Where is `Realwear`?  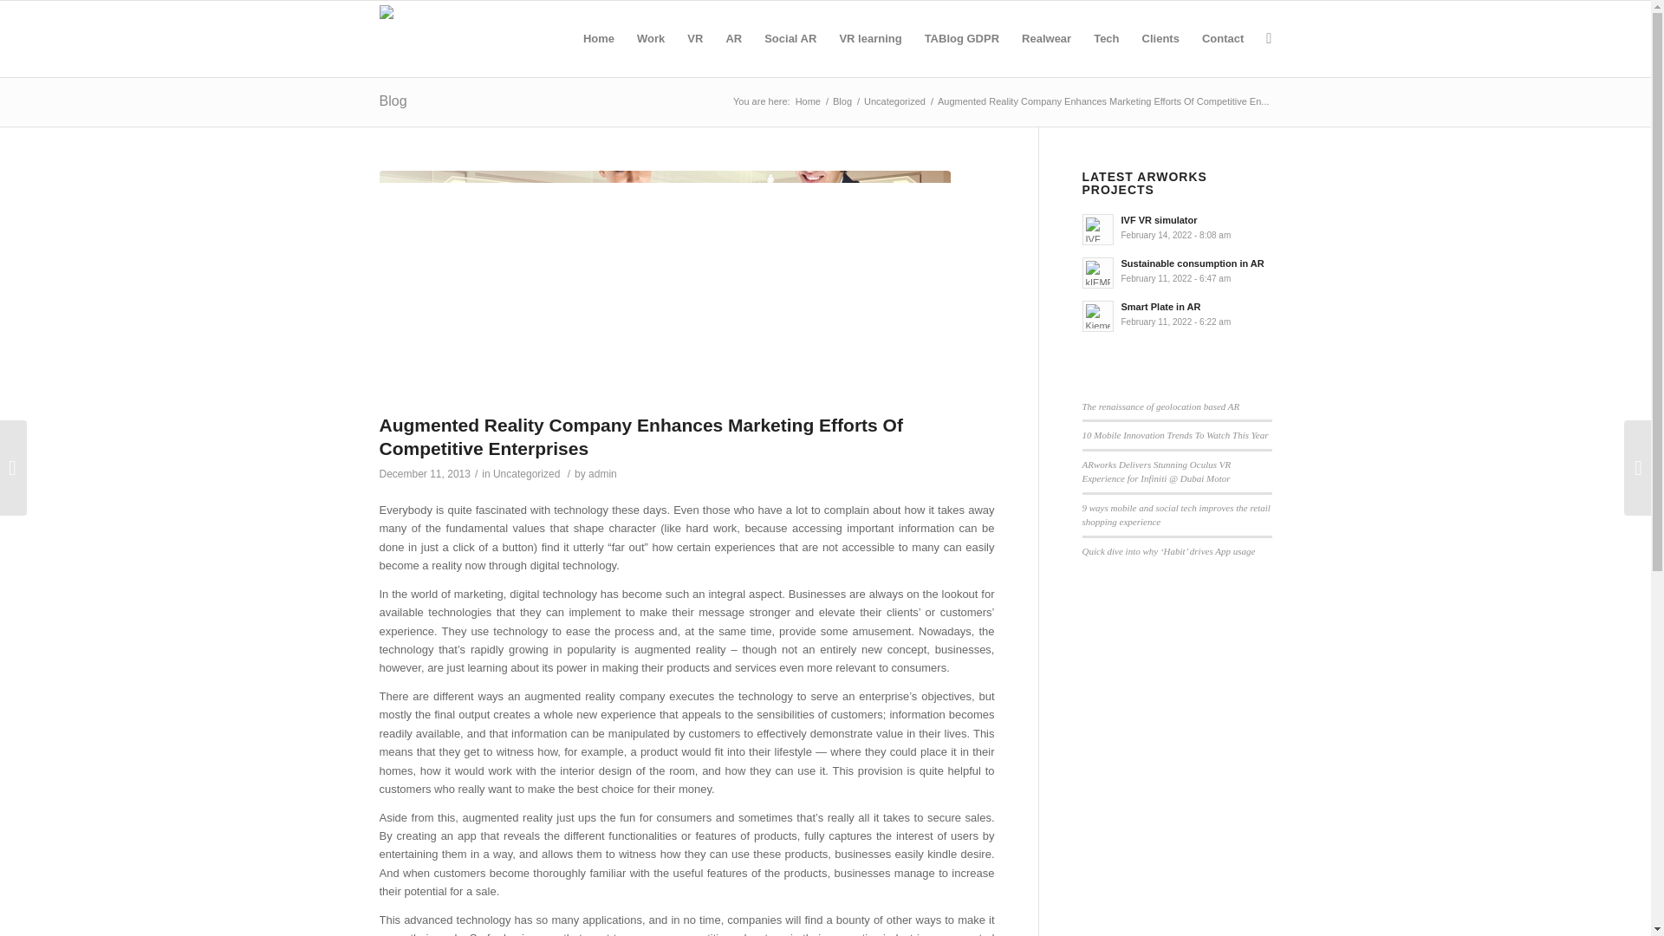
Realwear is located at coordinates (1046, 38).